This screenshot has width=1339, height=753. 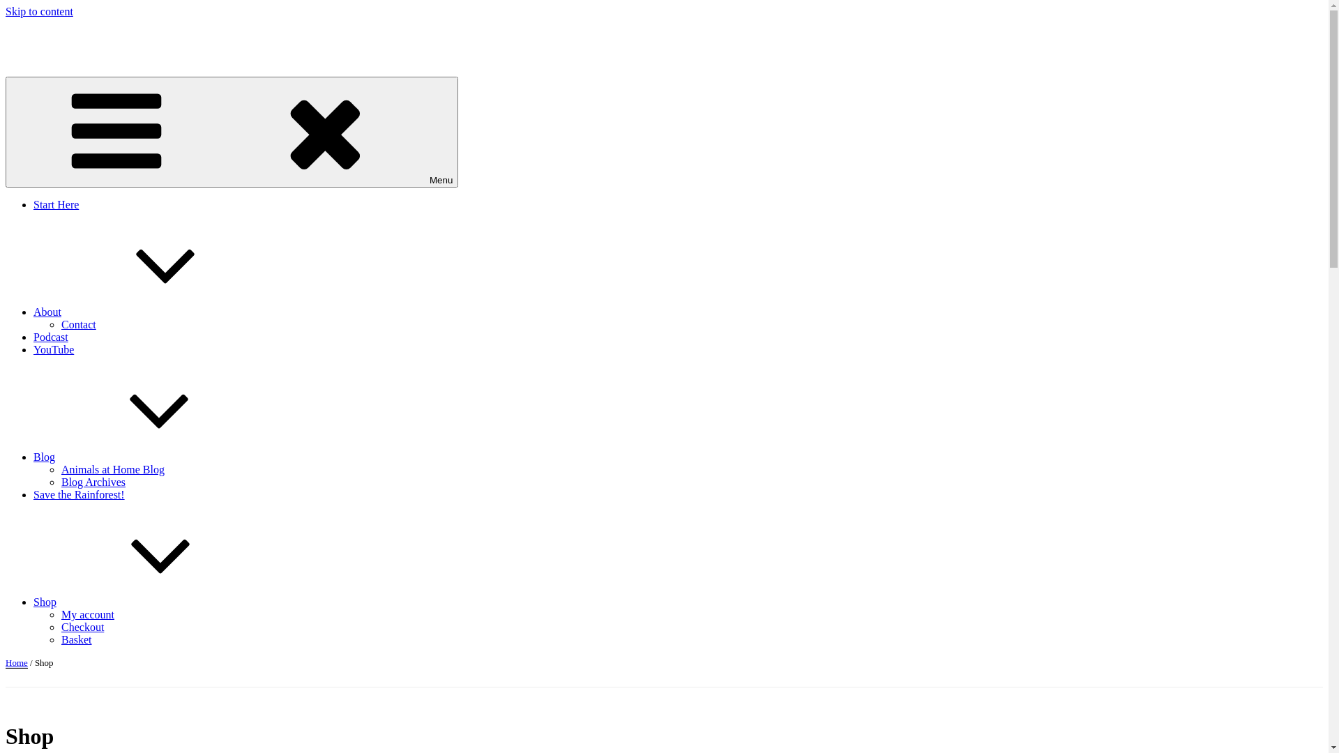 What do you see at coordinates (56, 205) in the screenshot?
I see `Start Here` at bounding box center [56, 205].